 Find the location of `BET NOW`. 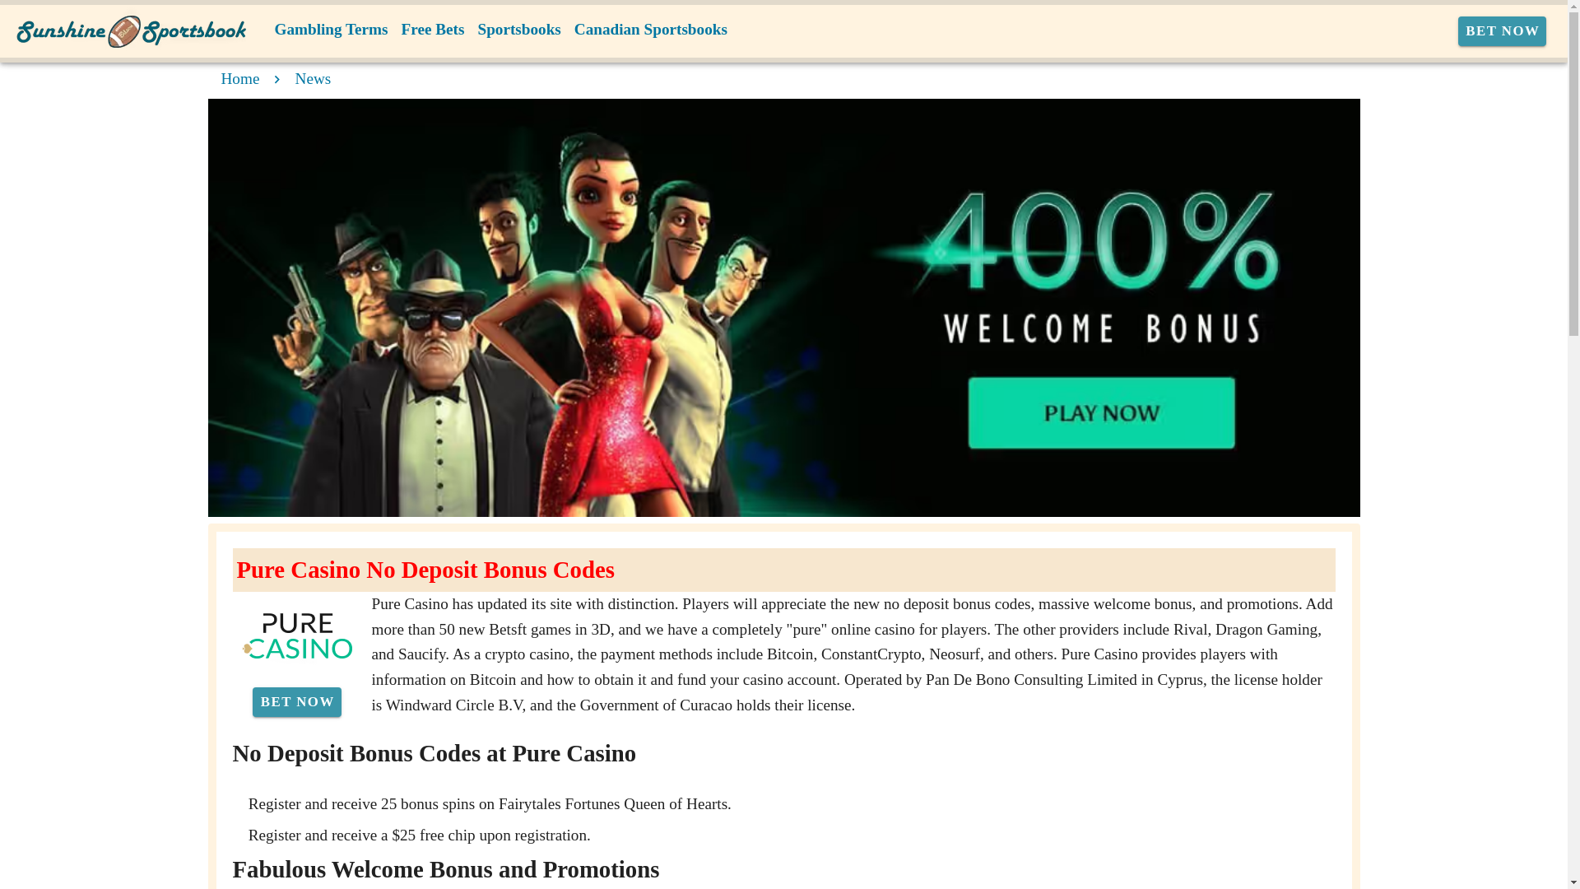

BET NOW is located at coordinates (1503, 31).